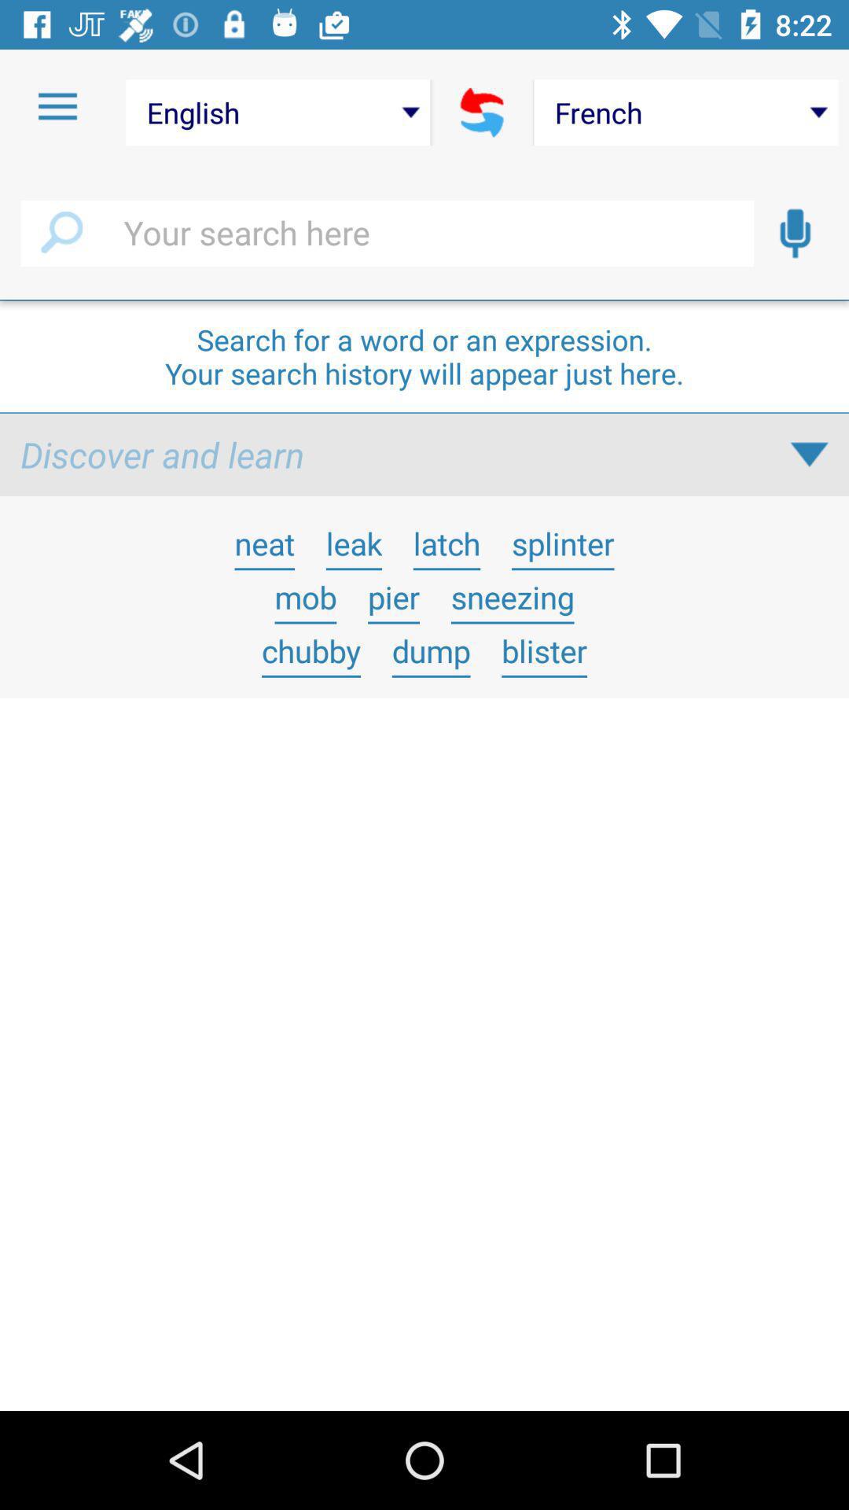 The width and height of the screenshot is (849, 1510). What do you see at coordinates (57, 107) in the screenshot?
I see `open the item to the left of the english item` at bounding box center [57, 107].